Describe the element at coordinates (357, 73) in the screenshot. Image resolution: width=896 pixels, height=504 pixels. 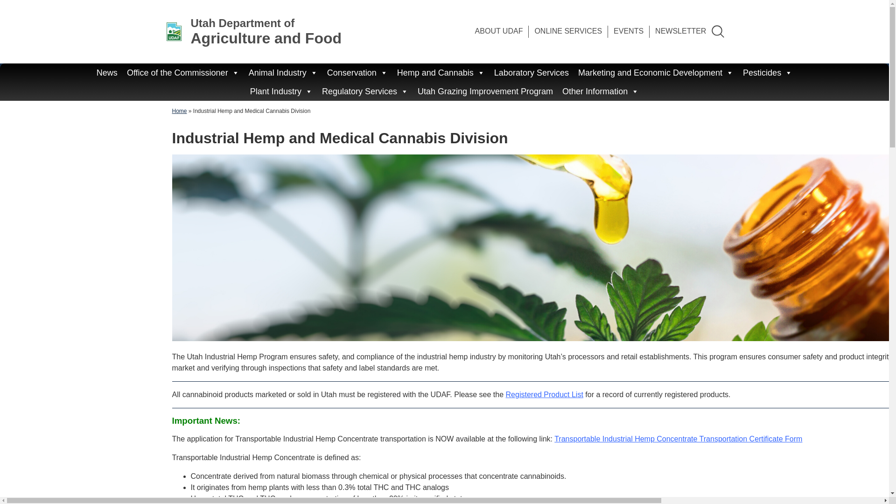
I see `Animal Industry` at that location.